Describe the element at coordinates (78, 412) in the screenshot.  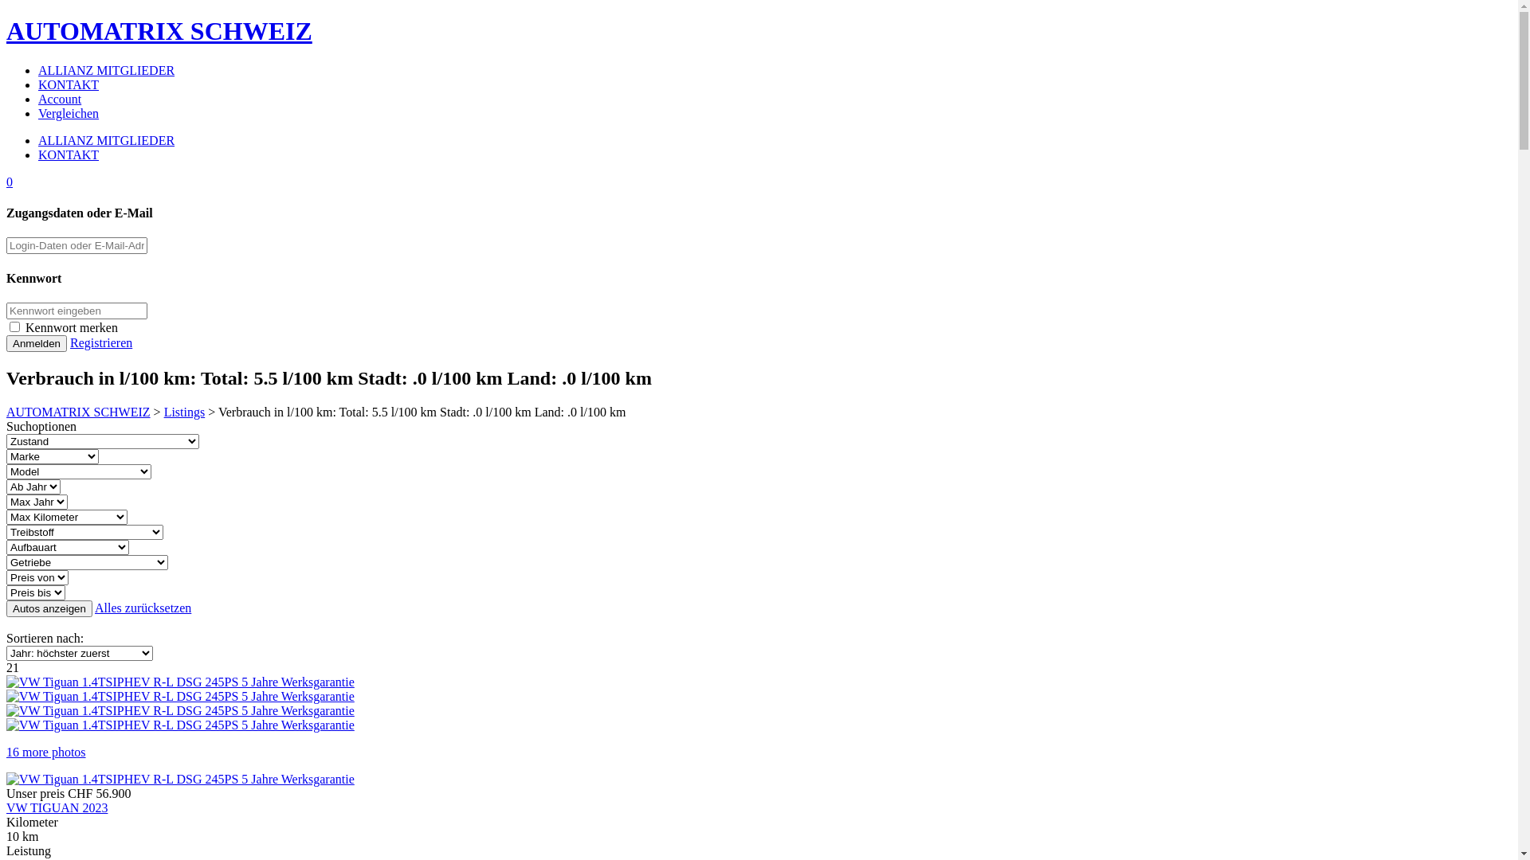
I see `AUTOMATRIX SCHWEIZ` at that location.